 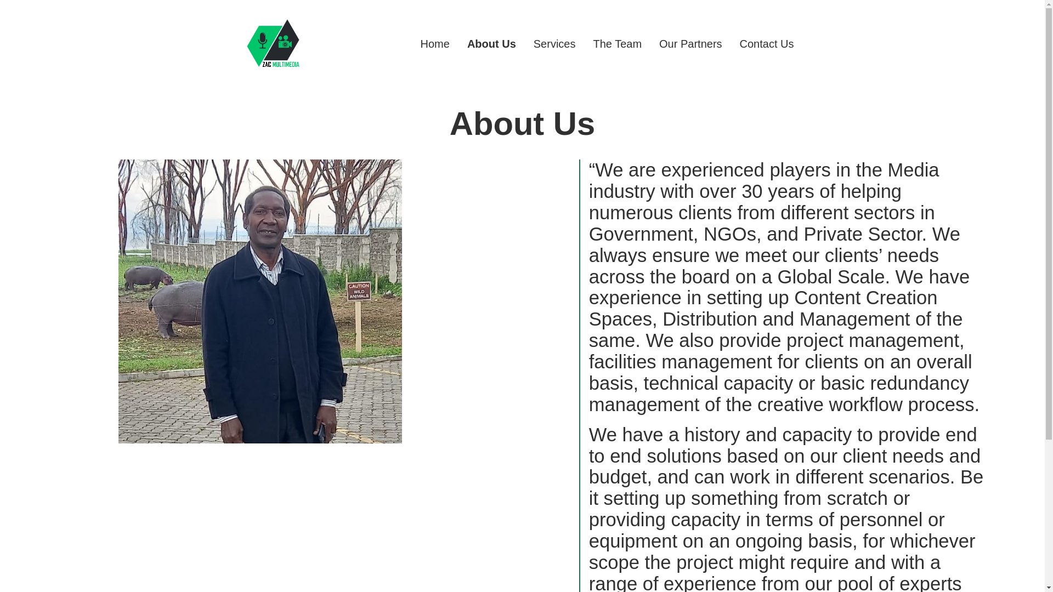 I want to click on The Team, so click(x=616, y=44).